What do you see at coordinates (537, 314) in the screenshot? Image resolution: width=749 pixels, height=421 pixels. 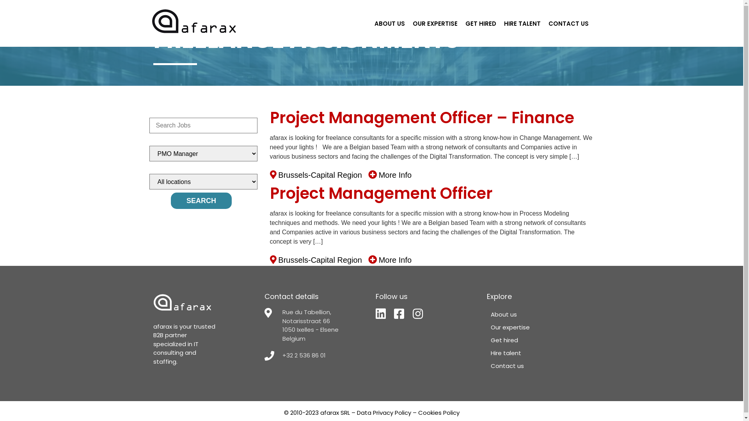 I see `About us` at bounding box center [537, 314].